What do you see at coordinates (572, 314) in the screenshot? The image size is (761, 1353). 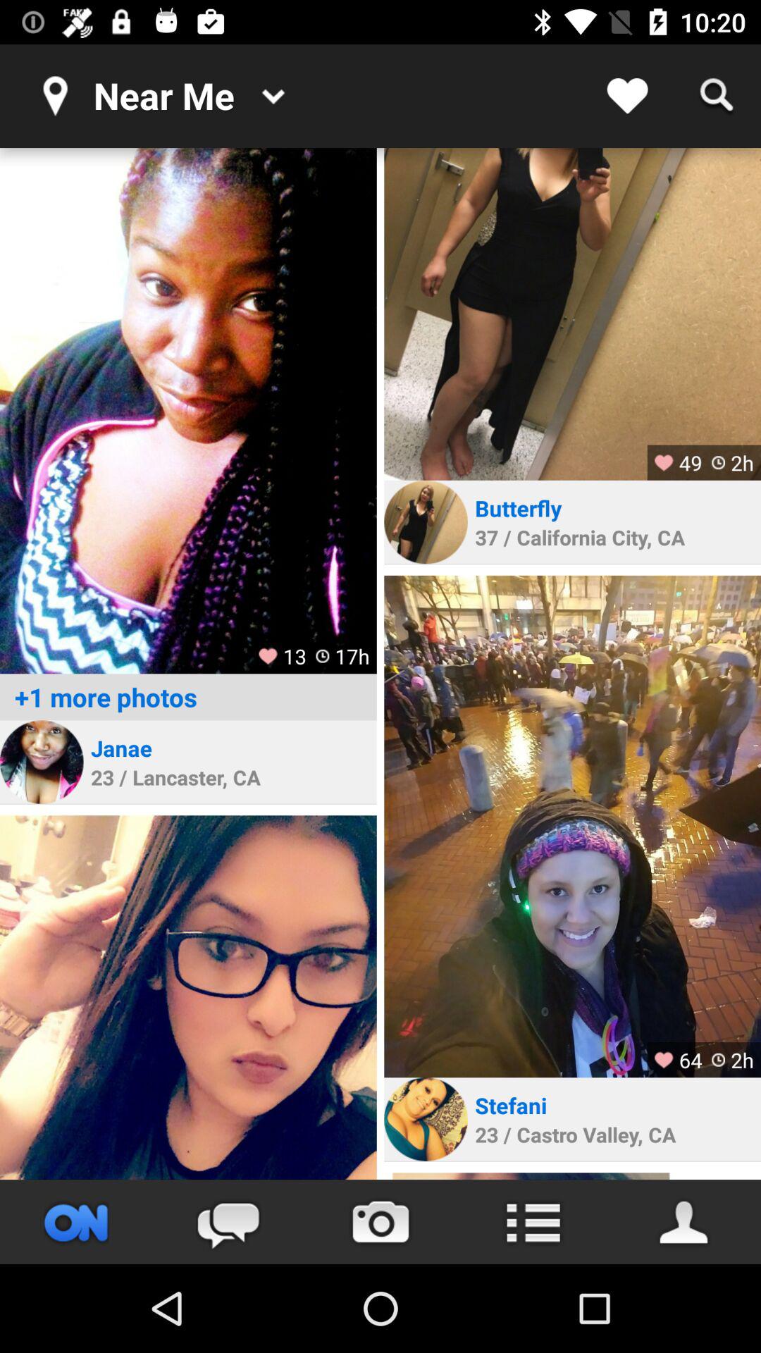 I see `click photo` at bounding box center [572, 314].